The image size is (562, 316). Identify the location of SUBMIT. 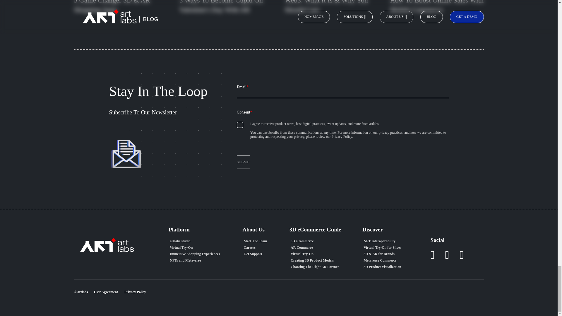
(243, 162).